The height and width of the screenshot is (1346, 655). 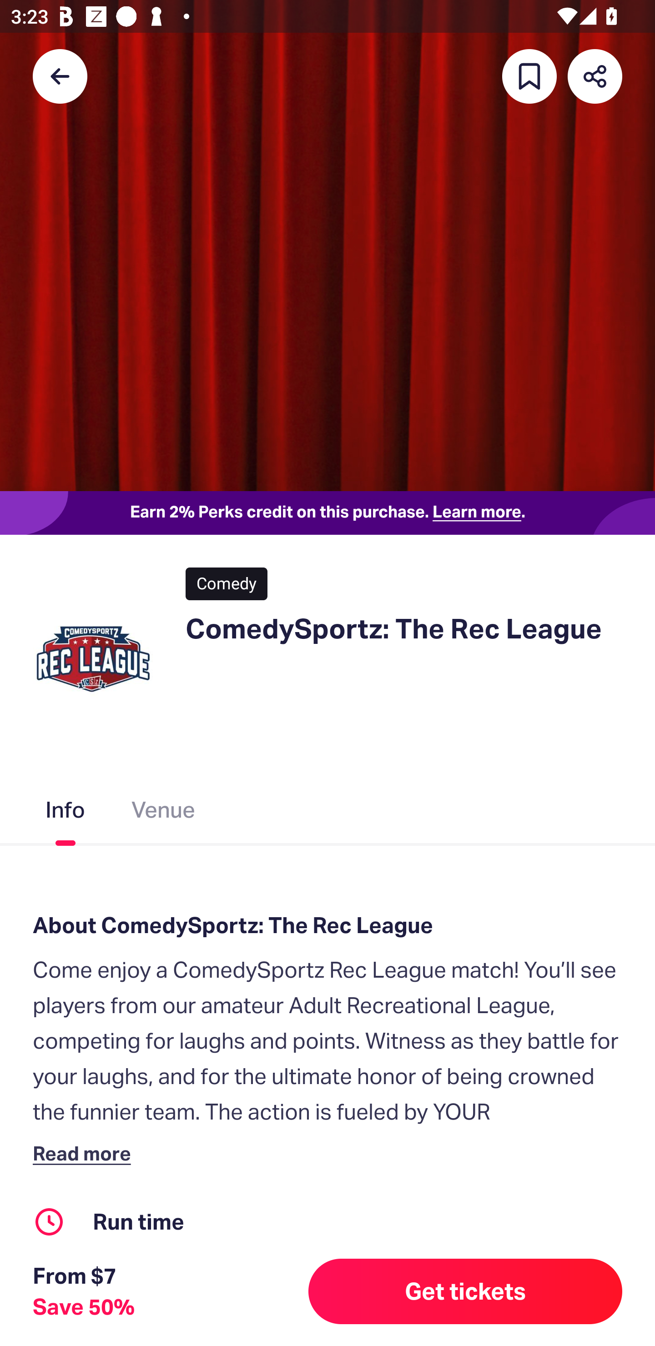 What do you see at coordinates (327, 513) in the screenshot?
I see `Earn 2% Perks credit on this purchase. Learn more.` at bounding box center [327, 513].